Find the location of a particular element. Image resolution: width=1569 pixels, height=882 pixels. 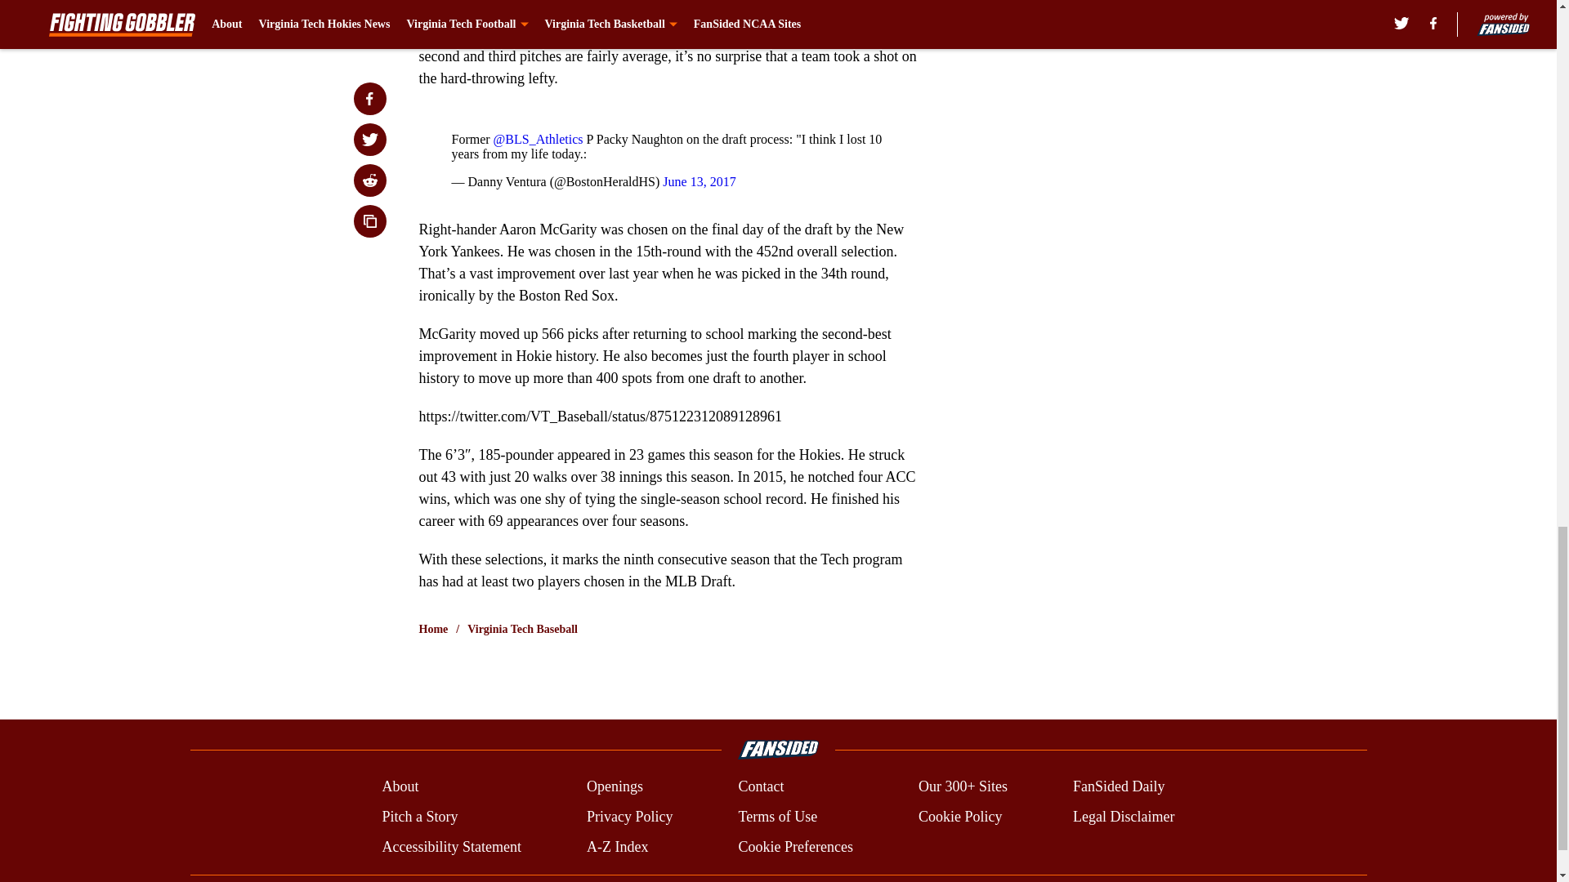

About is located at coordinates (400, 787).